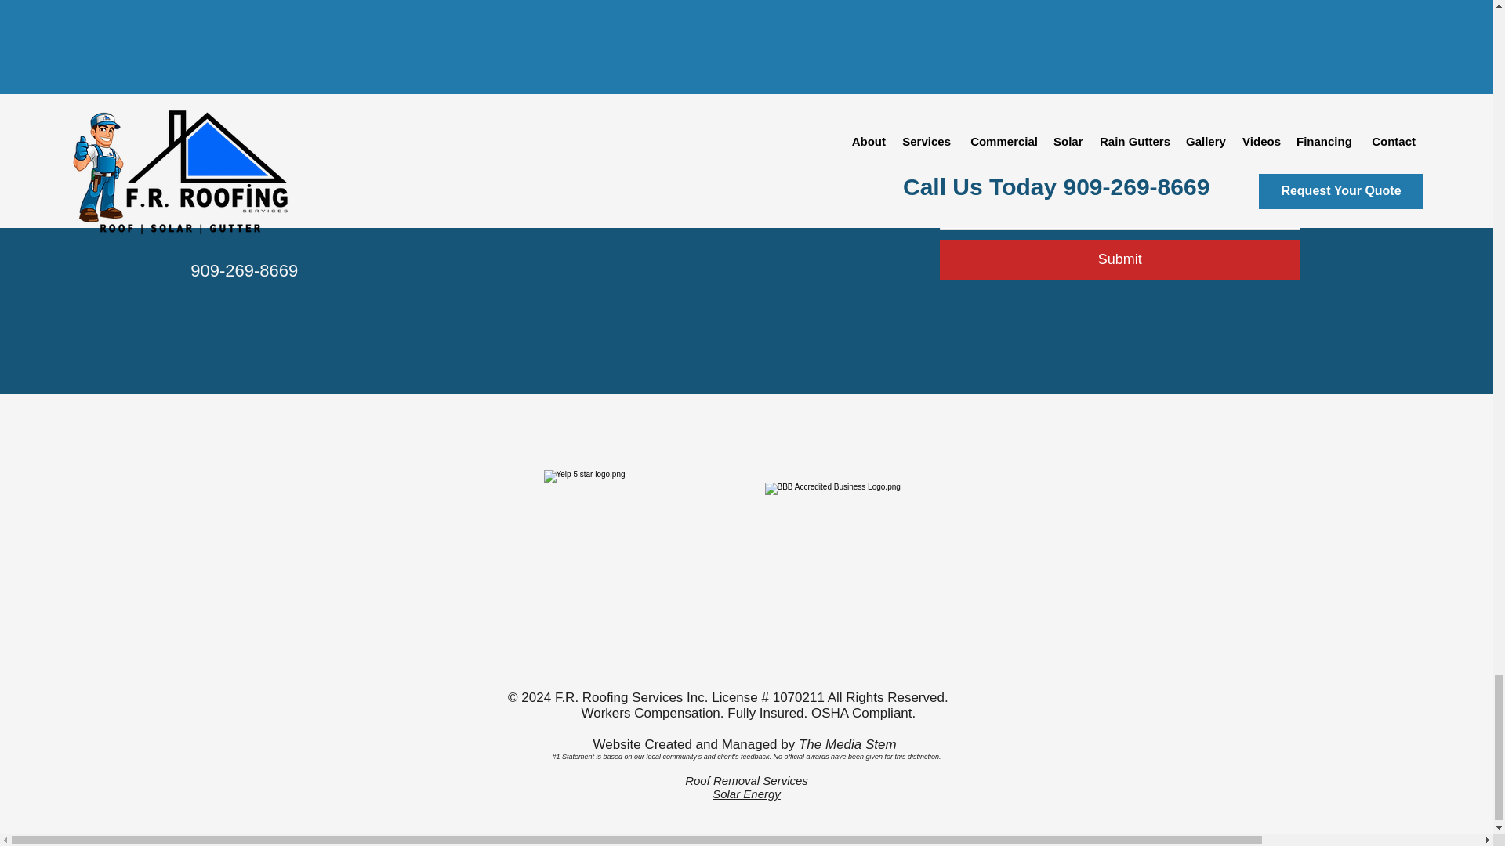 The height and width of the screenshot is (846, 1505). What do you see at coordinates (245, 269) in the screenshot?
I see `909-269-8669` at bounding box center [245, 269].